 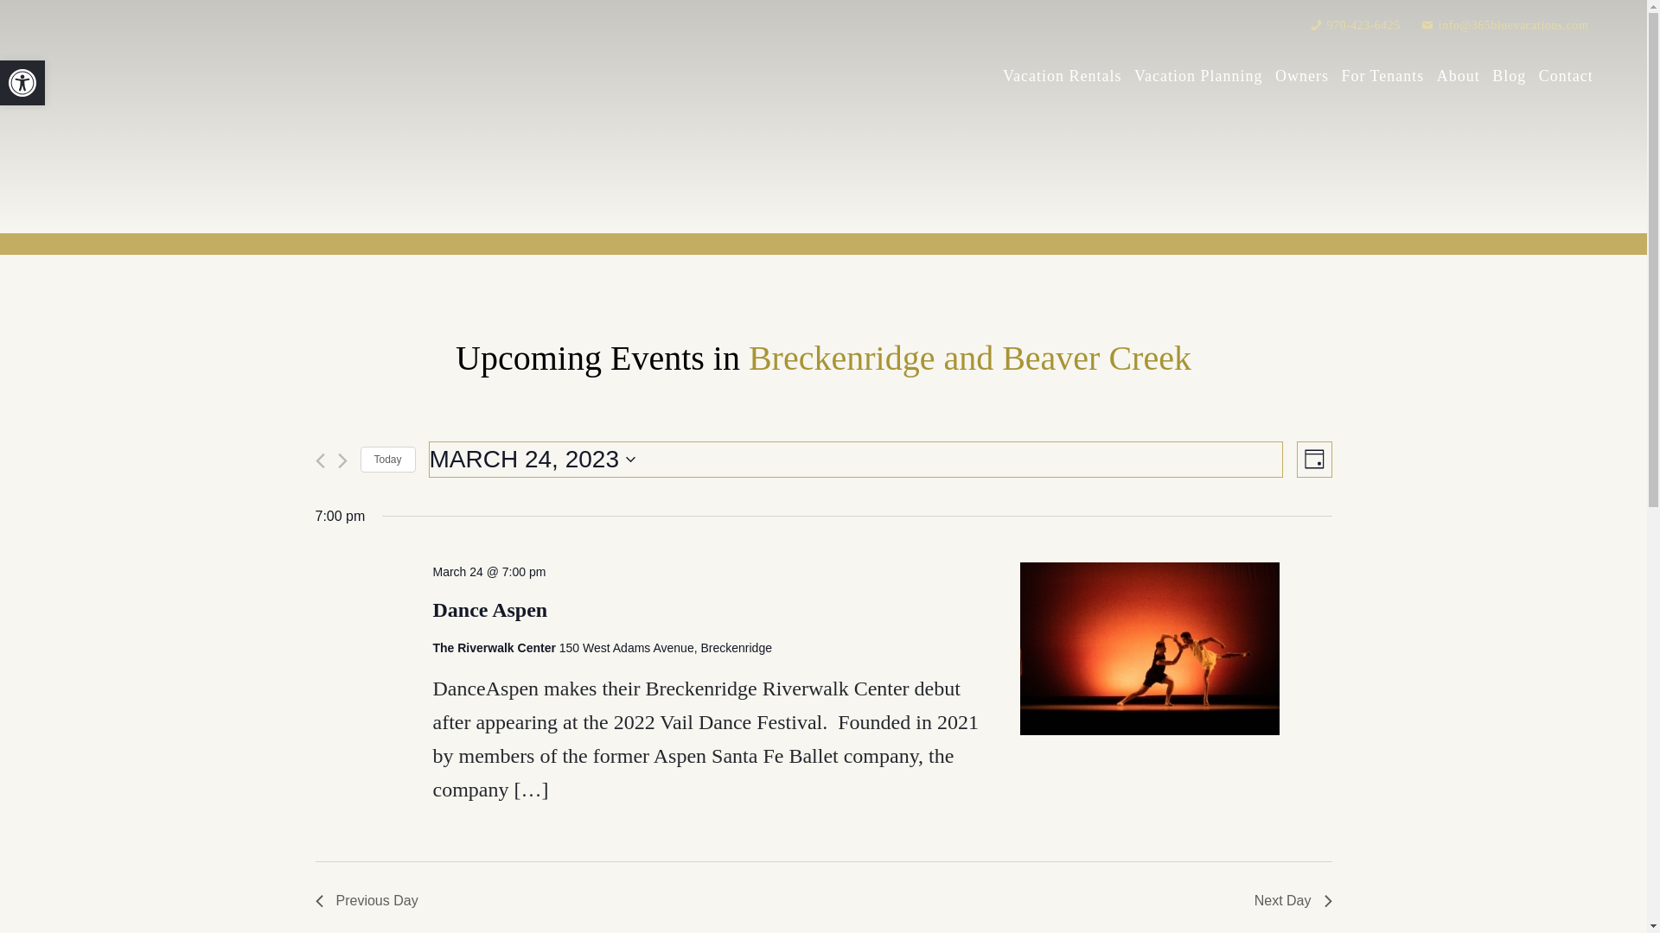 I want to click on Owners, so click(x=1302, y=77).